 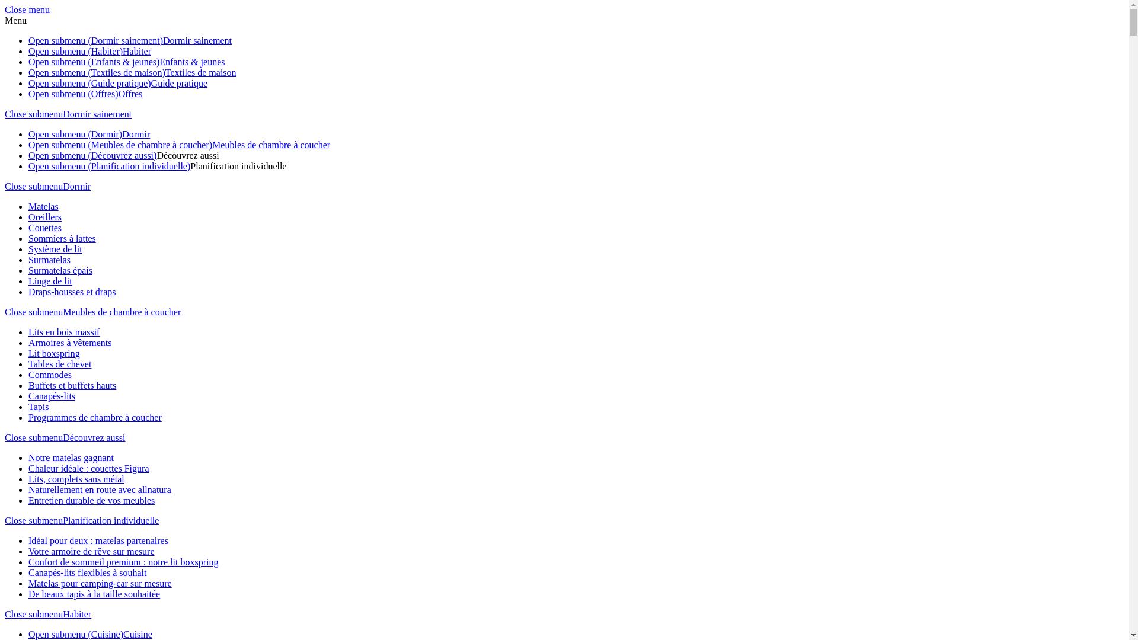 I want to click on Open submenu (Habiter), so click(x=76, y=51).